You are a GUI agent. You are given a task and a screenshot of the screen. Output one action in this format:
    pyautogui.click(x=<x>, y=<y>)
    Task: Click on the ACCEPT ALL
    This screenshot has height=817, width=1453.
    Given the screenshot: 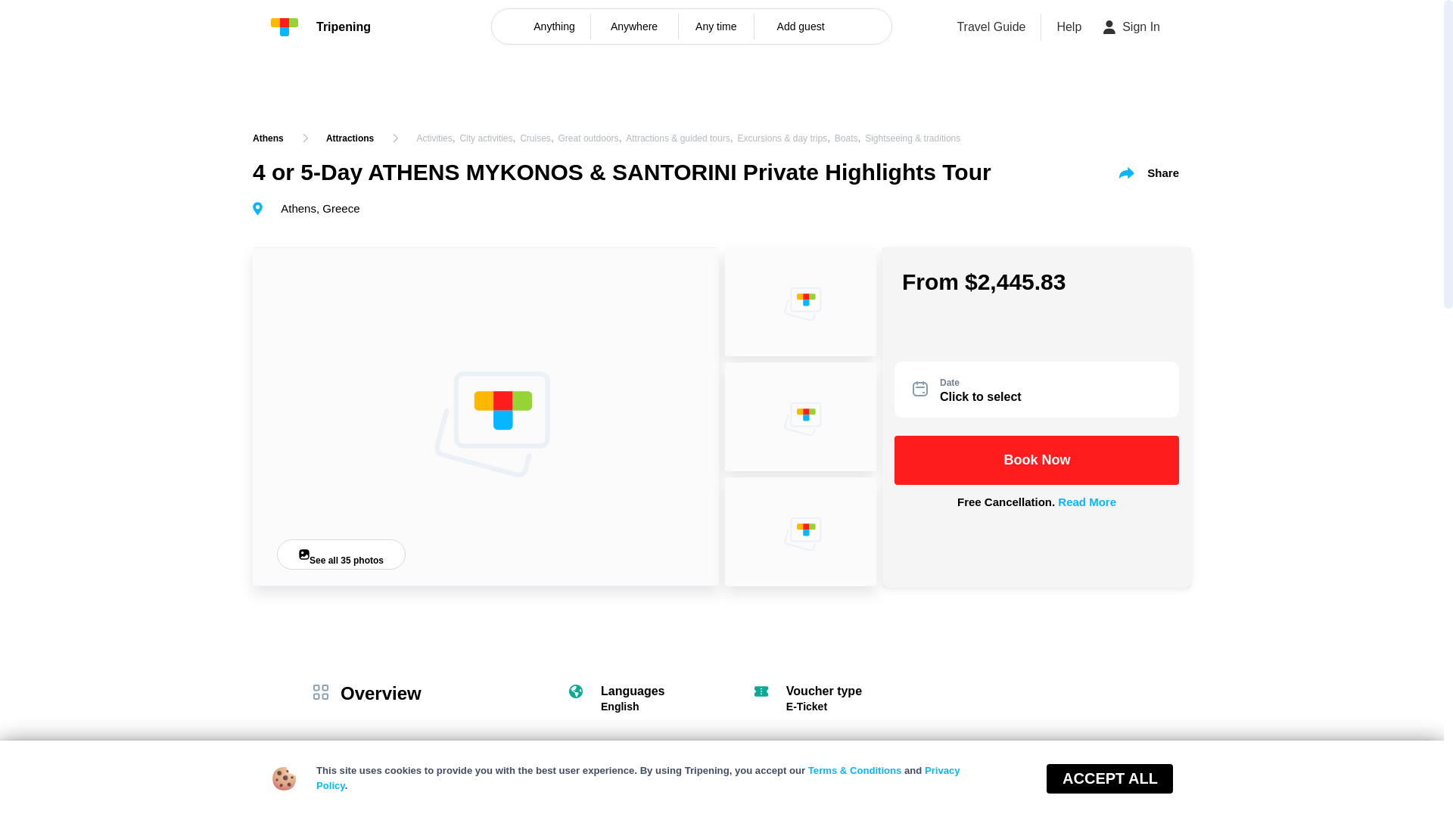 What is the action you would take?
    pyautogui.click(x=1109, y=778)
    